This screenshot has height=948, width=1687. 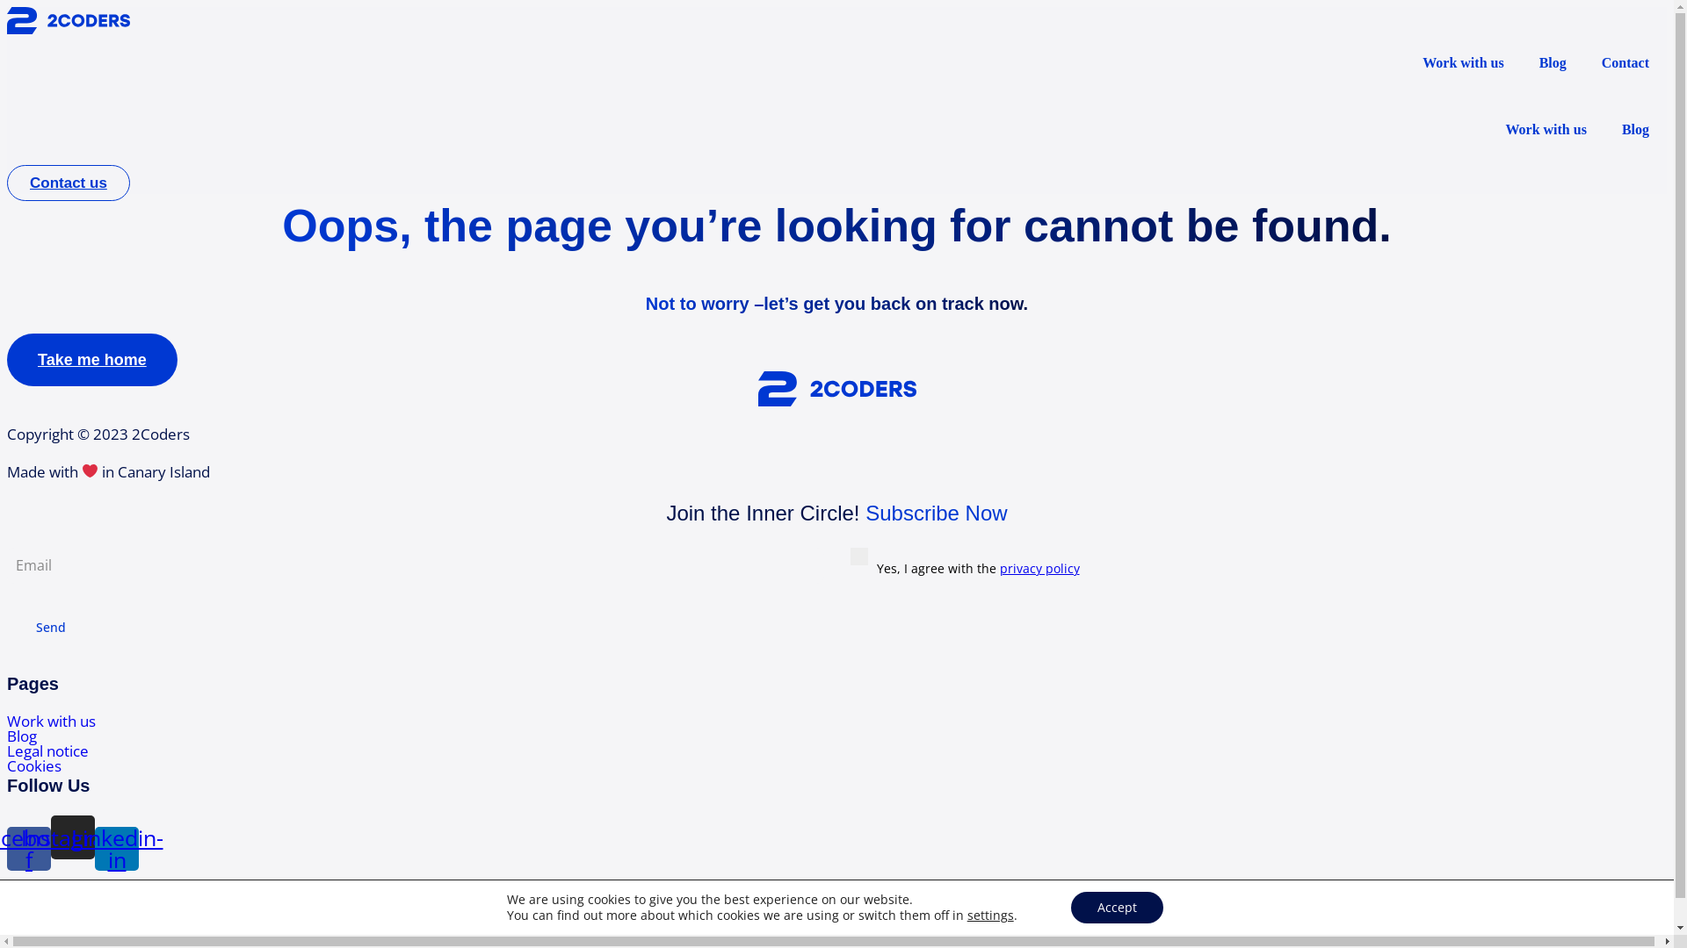 I want to click on Work with us, so click(x=1463, y=63).